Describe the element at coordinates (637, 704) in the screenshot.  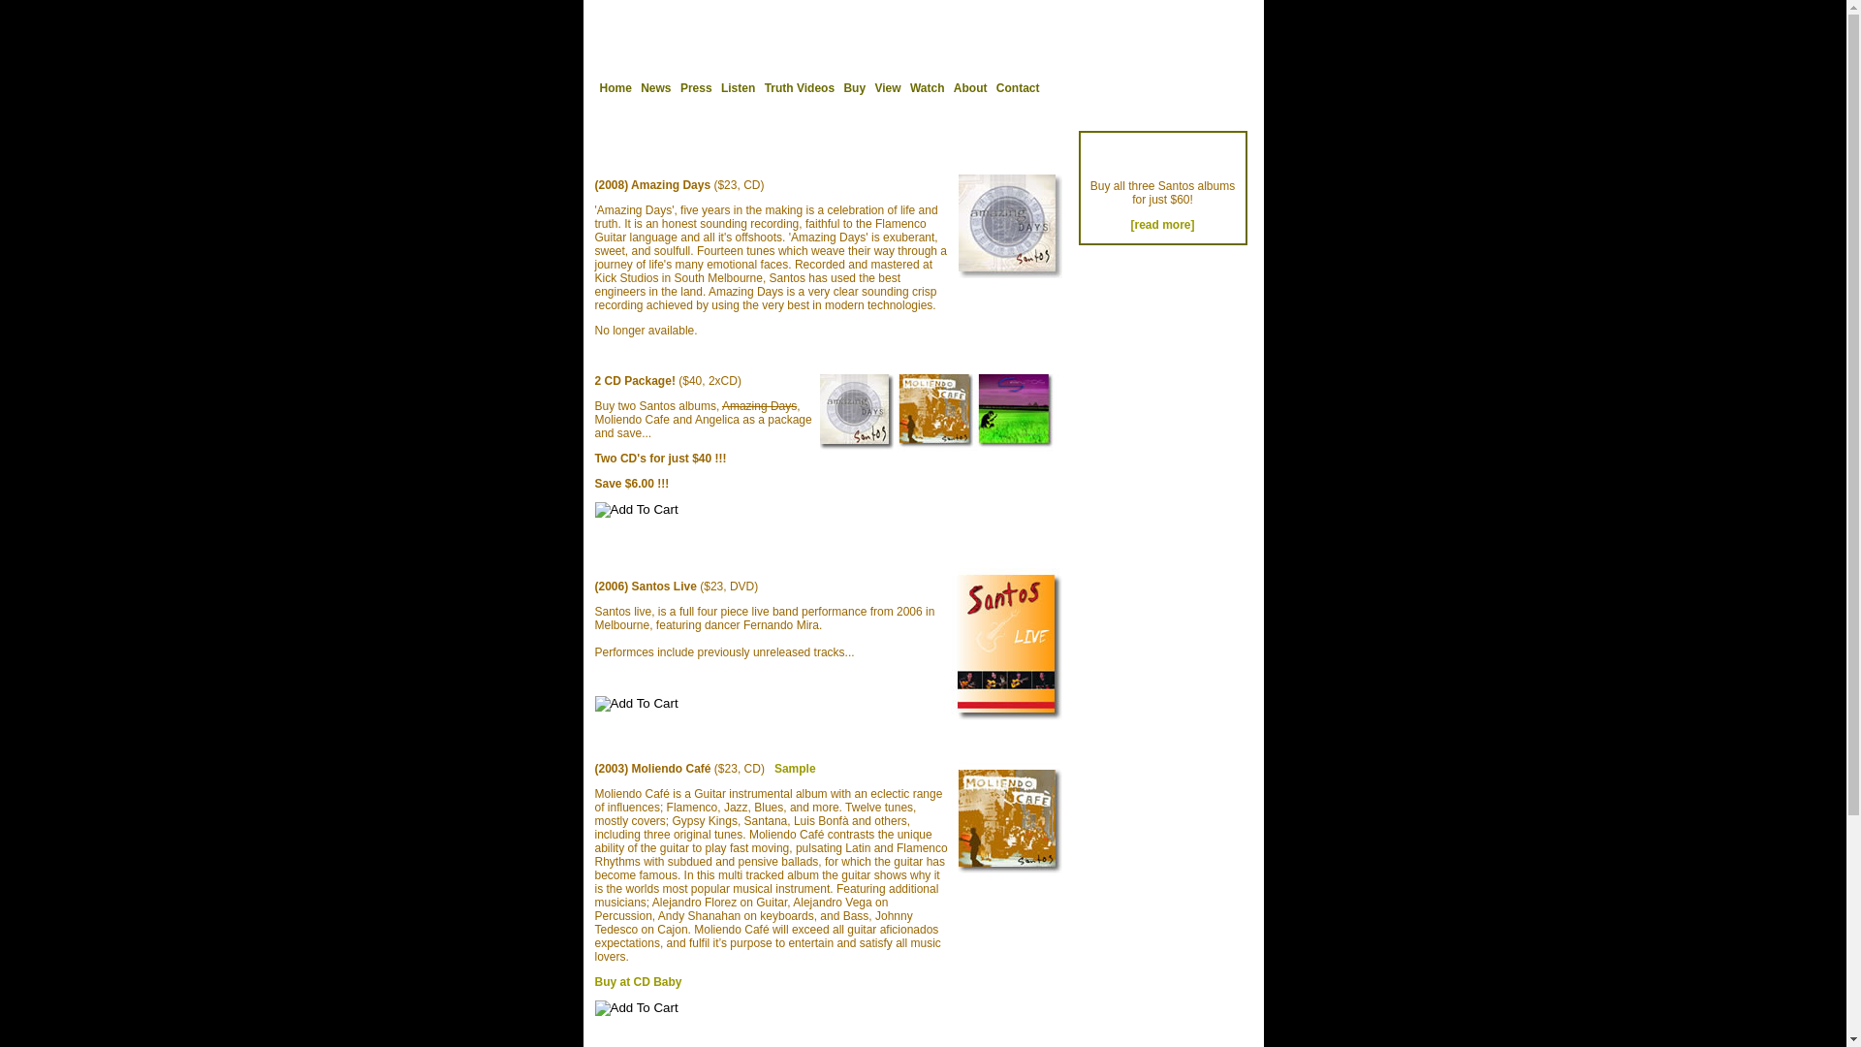
I see `Add To Cart` at that location.